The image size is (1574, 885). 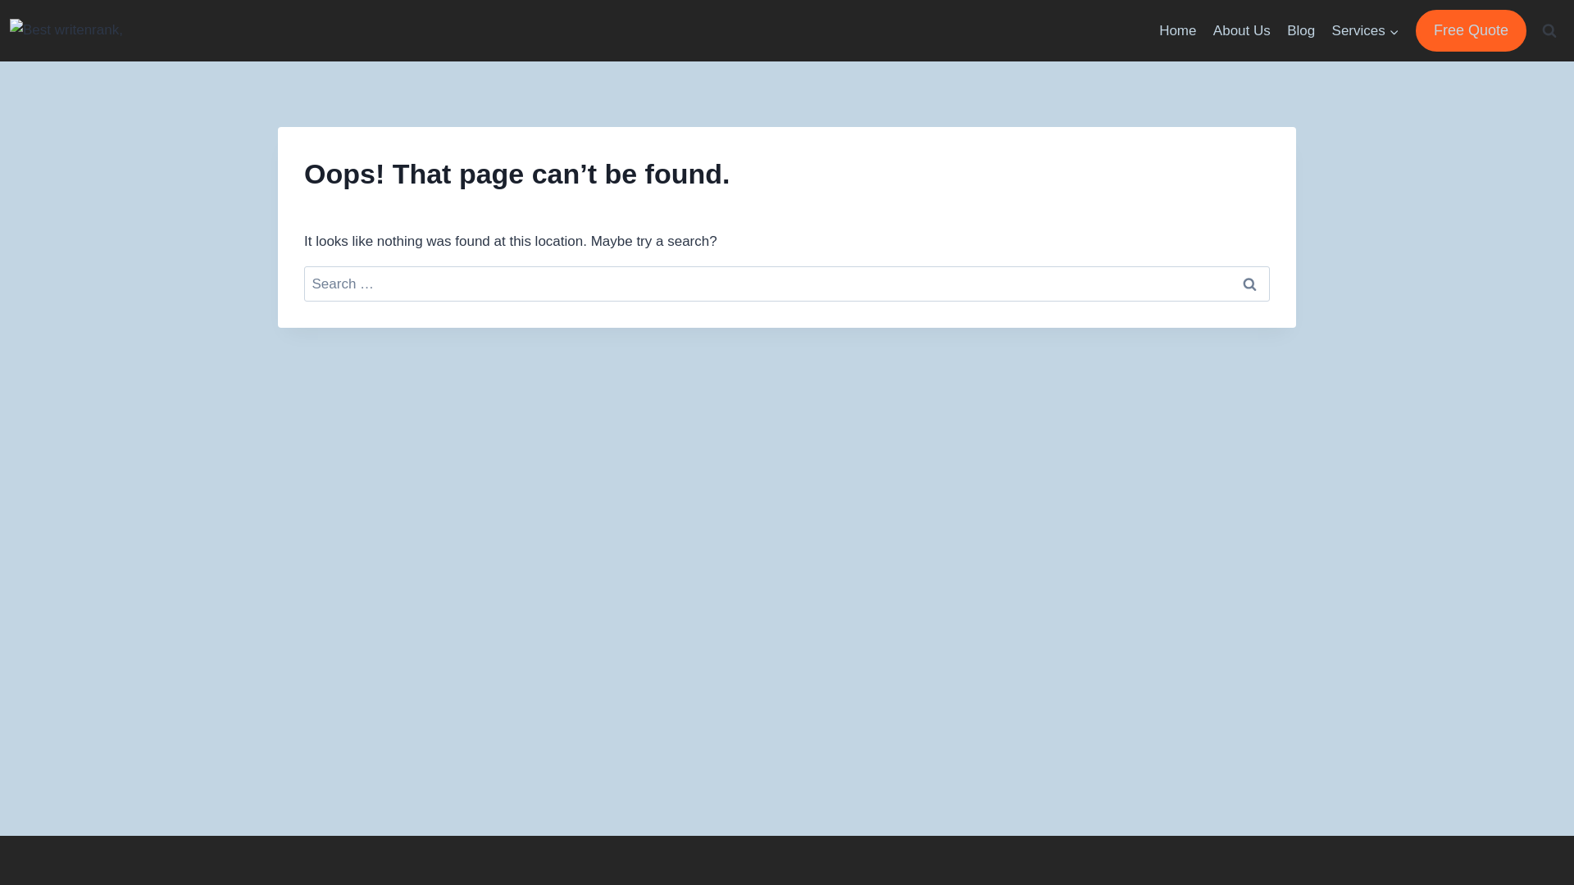 I want to click on Free Quote, so click(x=1471, y=29).